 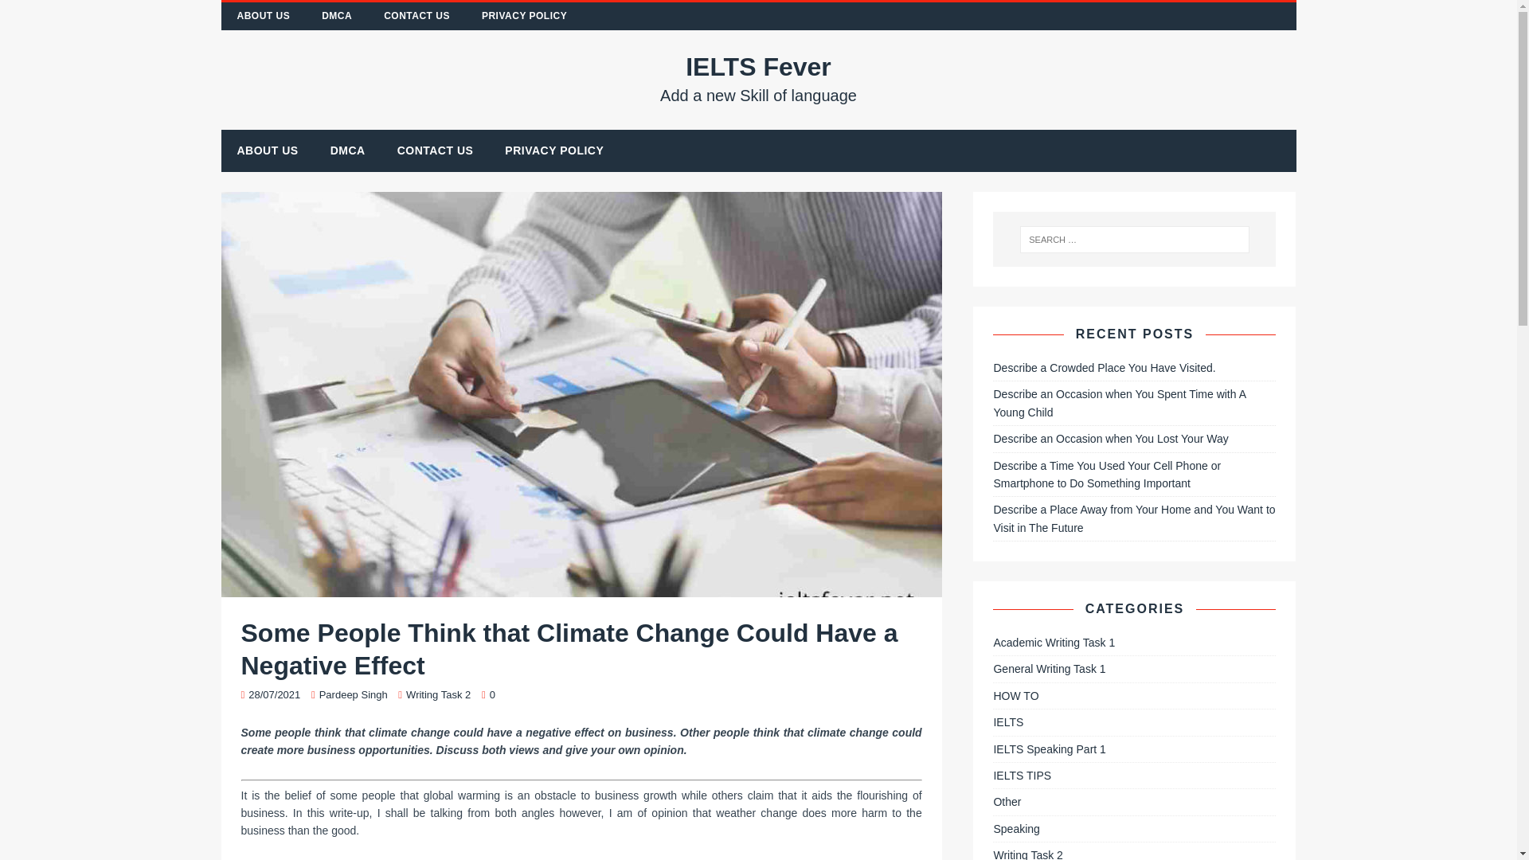 I want to click on PRIVACY POLICY, so click(x=524, y=16).